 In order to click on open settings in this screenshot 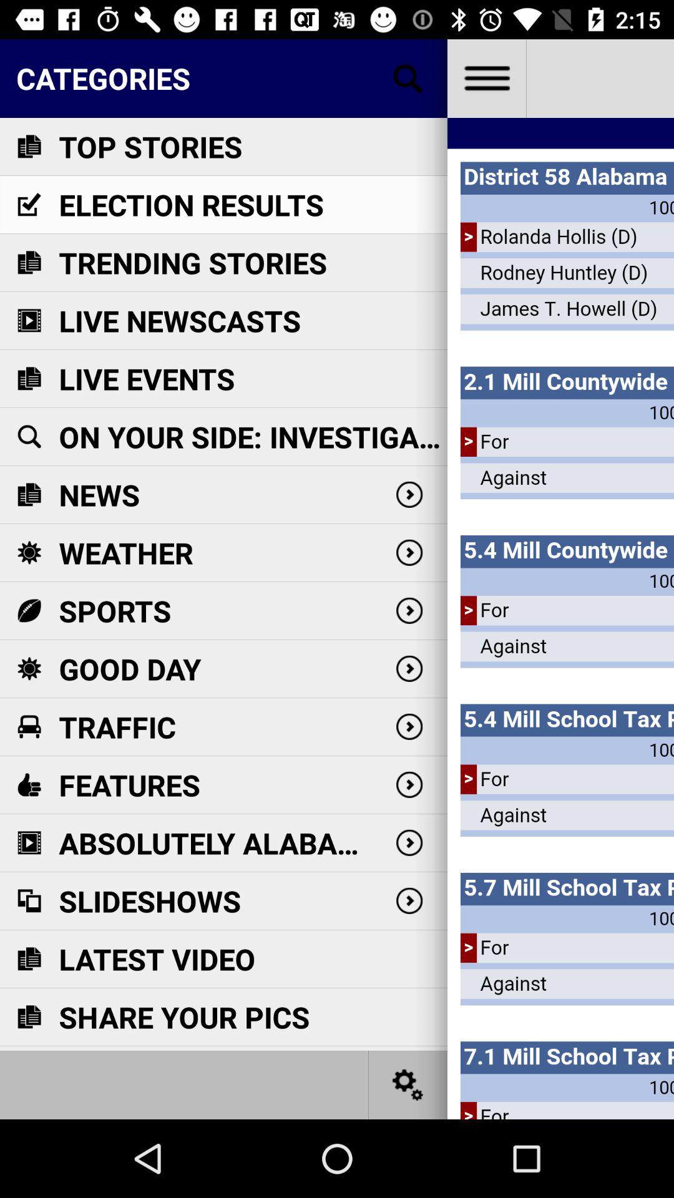, I will do `click(408, 1084)`.